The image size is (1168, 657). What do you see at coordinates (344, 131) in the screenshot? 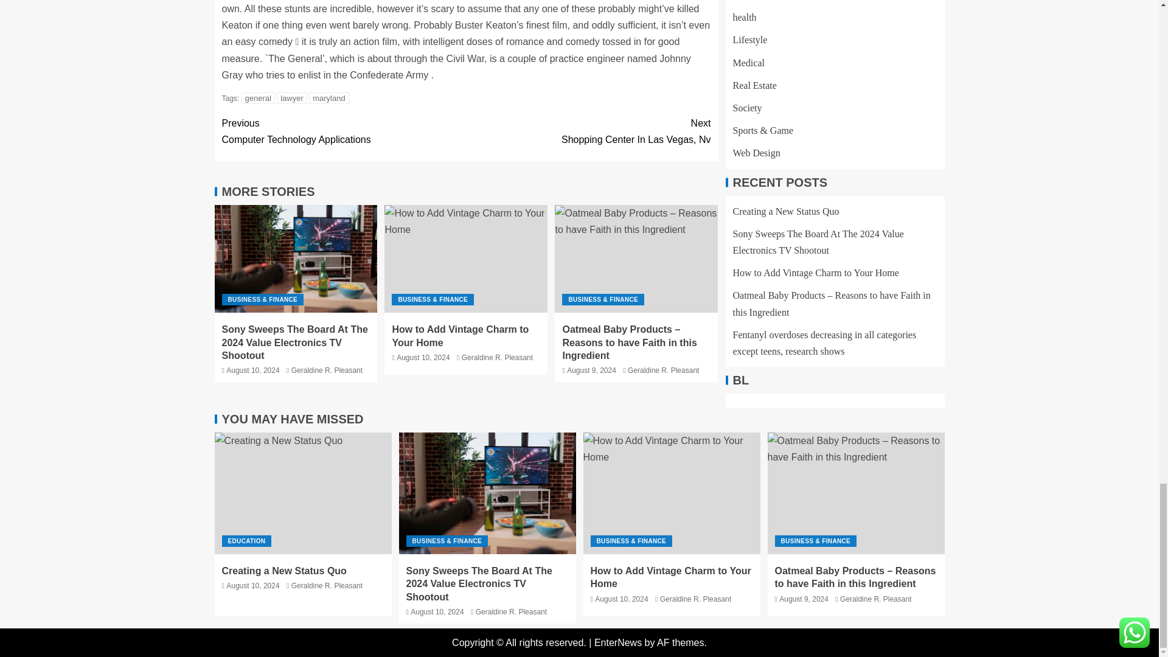
I see `general` at bounding box center [344, 131].